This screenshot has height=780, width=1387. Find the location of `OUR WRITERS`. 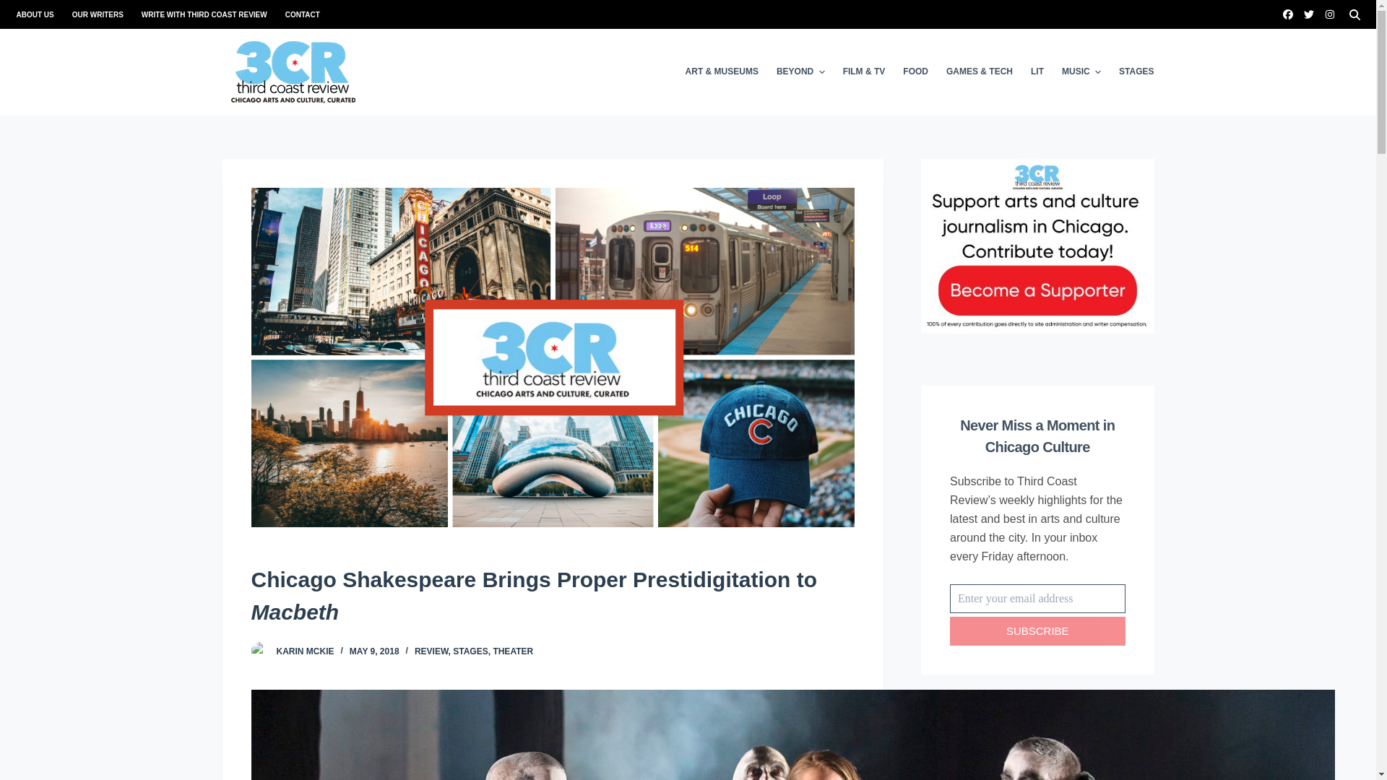

OUR WRITERS is located at coordinates (97, 14).